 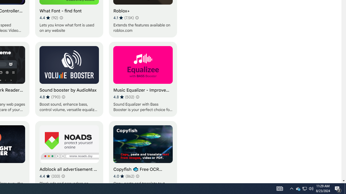 What do you see at coordinates (124, 18) in the screenshot?
I see `Average rating 4.1 out of 5 stars. 7.5K ratings.` at bounding box center [124, 18].